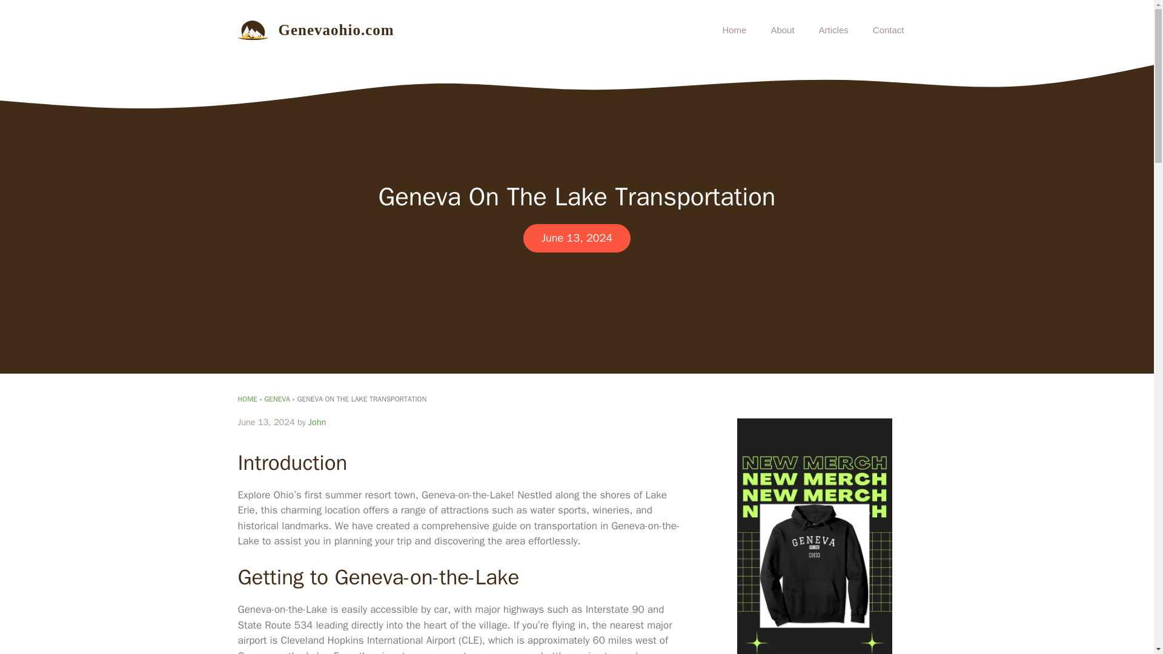  I want to click on Genevaohio.com, so click(336, 29).